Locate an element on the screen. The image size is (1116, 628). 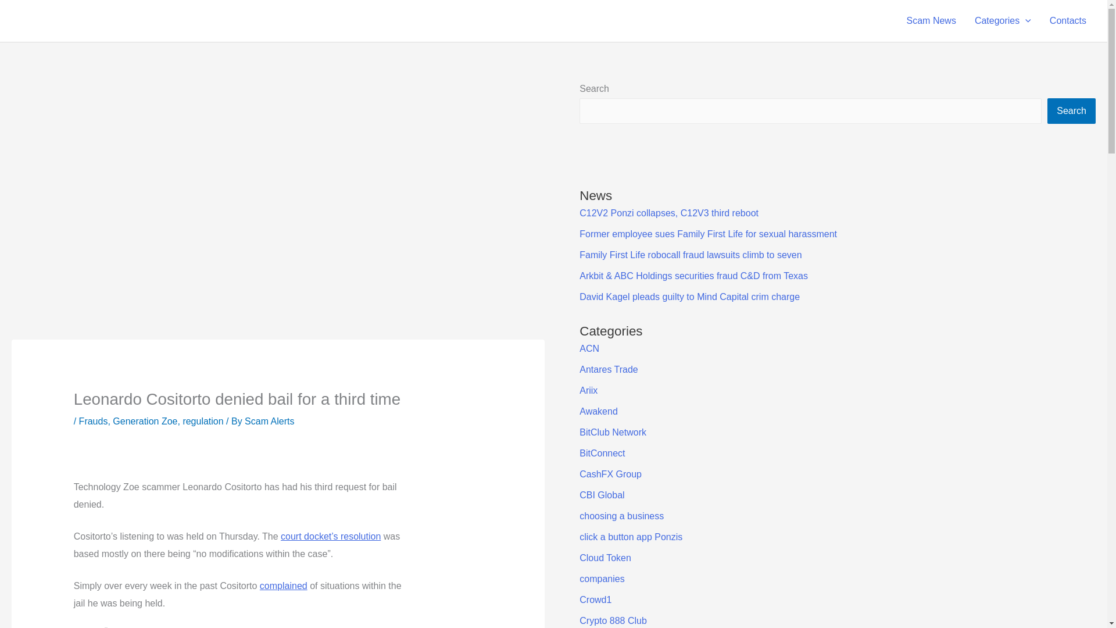
Scam Alerts is located at coordinates (269, 421).